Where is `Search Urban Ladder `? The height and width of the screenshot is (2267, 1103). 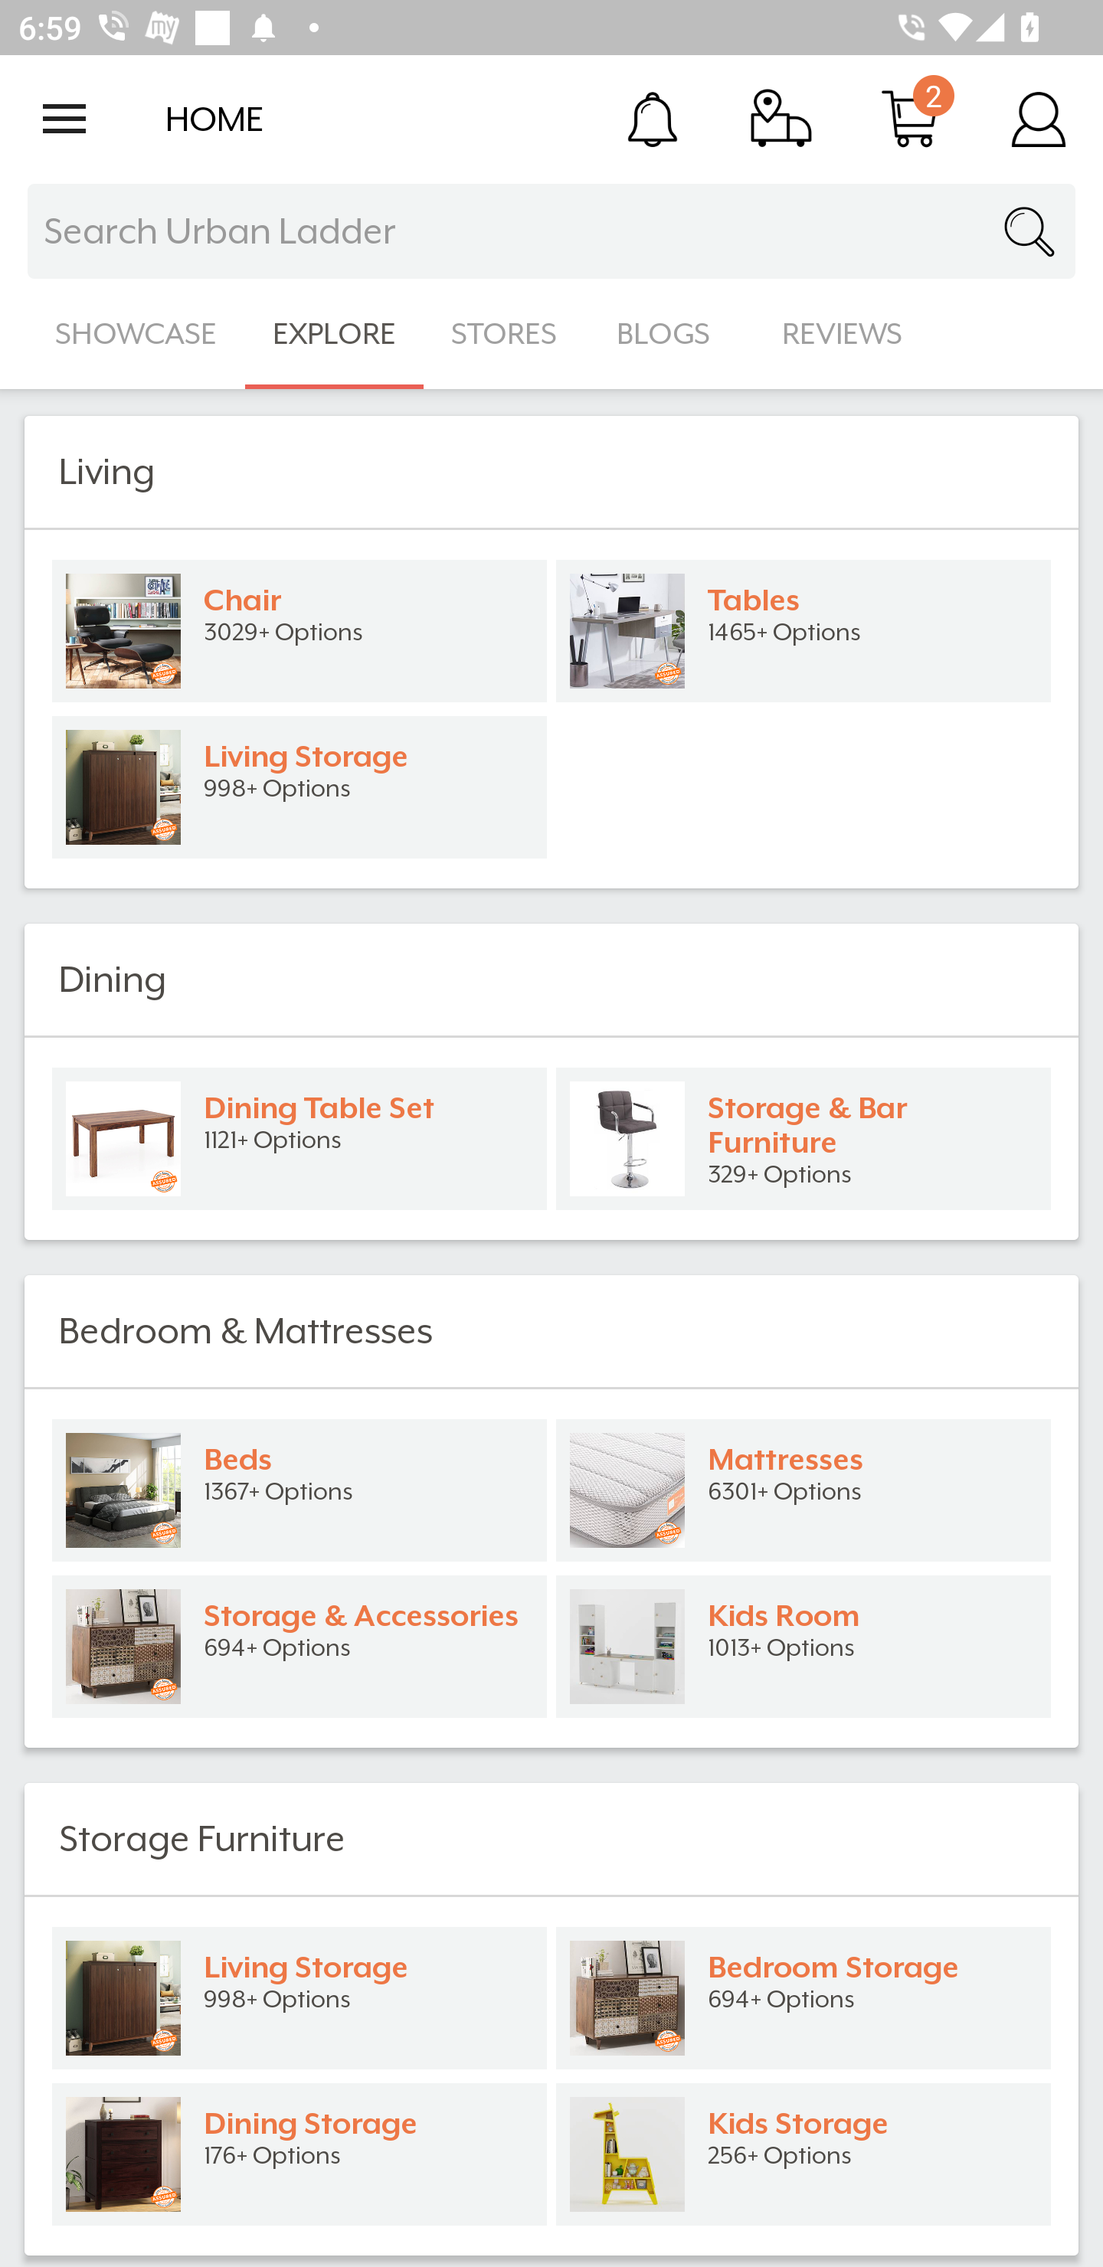 Search Urban Ladder  is located at coordinates (551, 231).